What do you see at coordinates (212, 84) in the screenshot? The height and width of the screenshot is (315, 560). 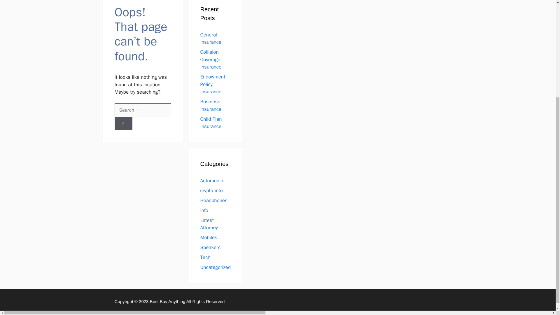 I see `Endowment Policy Insurance` at bounding box center [212, 84].